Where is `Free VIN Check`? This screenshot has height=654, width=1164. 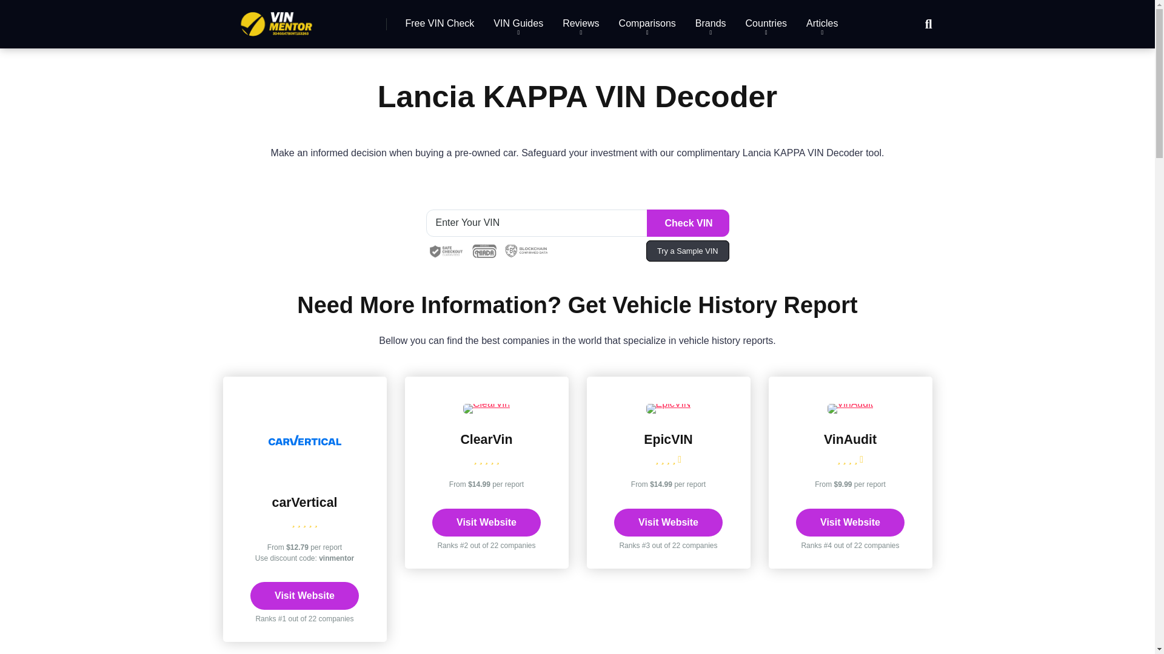
Free VIN Check is located at coordinates (440, 24).